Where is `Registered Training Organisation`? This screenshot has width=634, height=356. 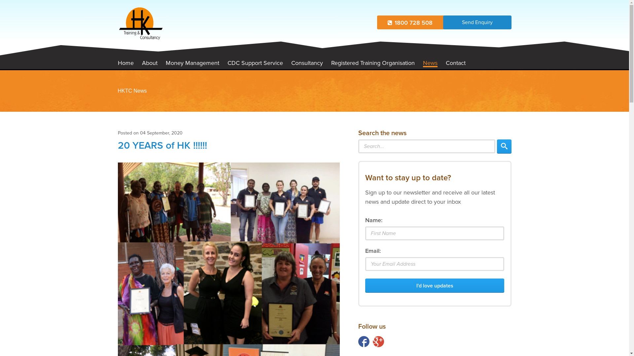
Registered Training Organisation is located at coordinates (372, 63).